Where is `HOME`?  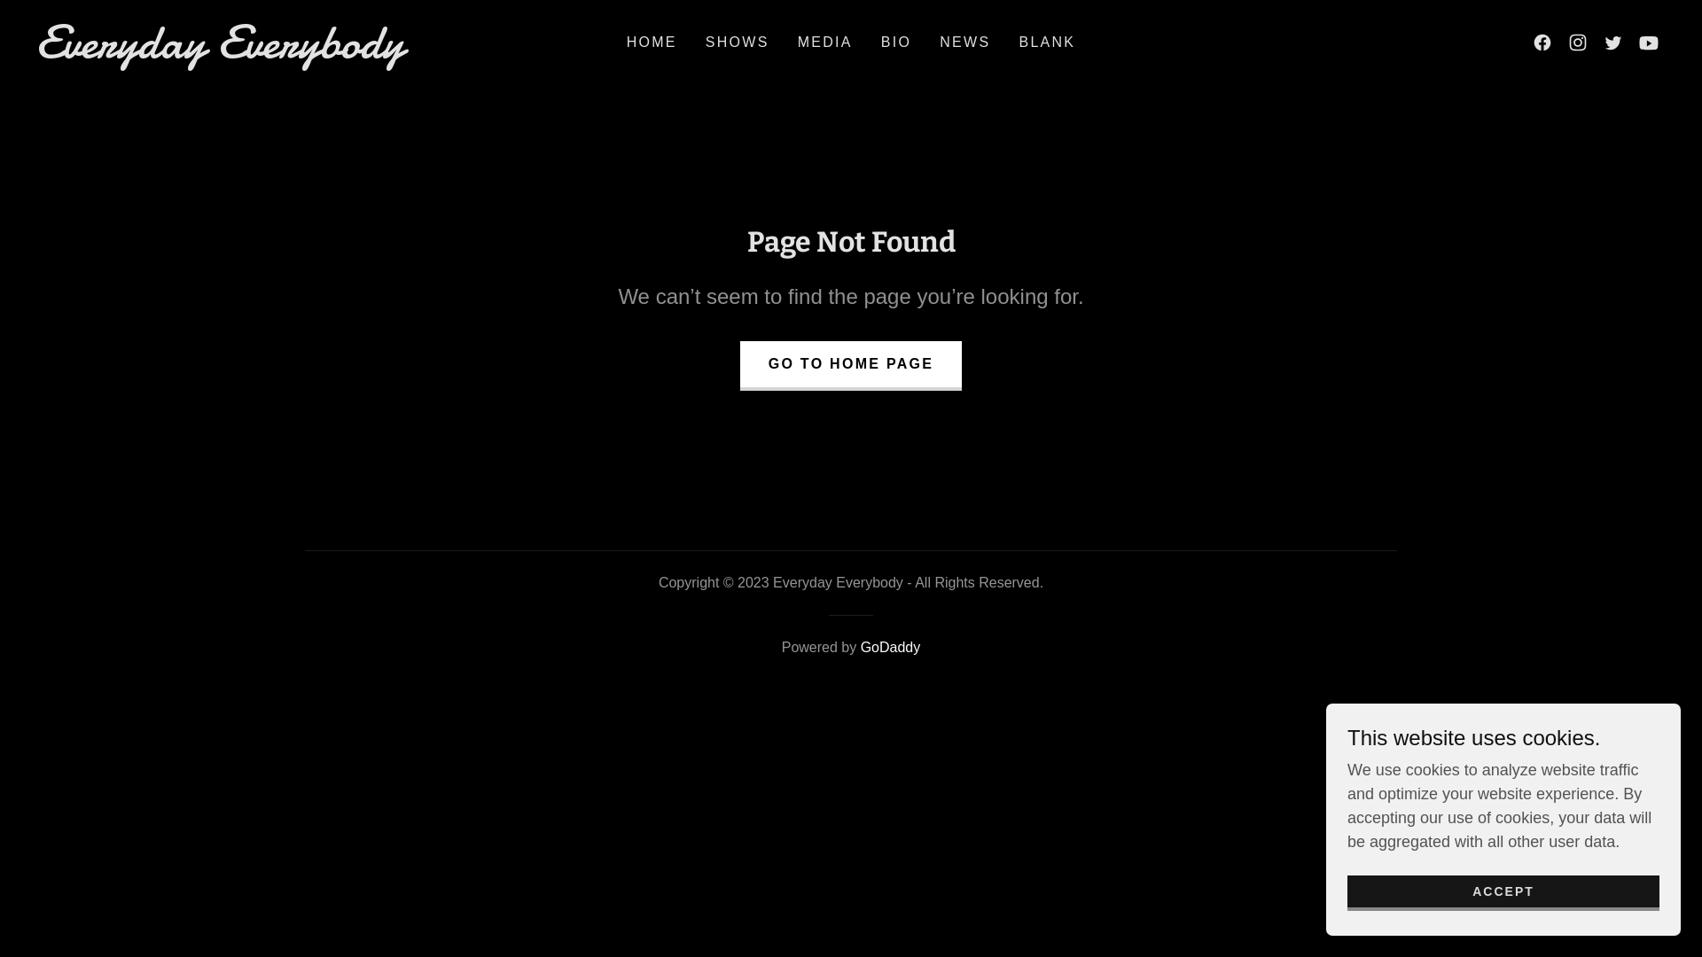
HOME is located at coordinates (652, 43).